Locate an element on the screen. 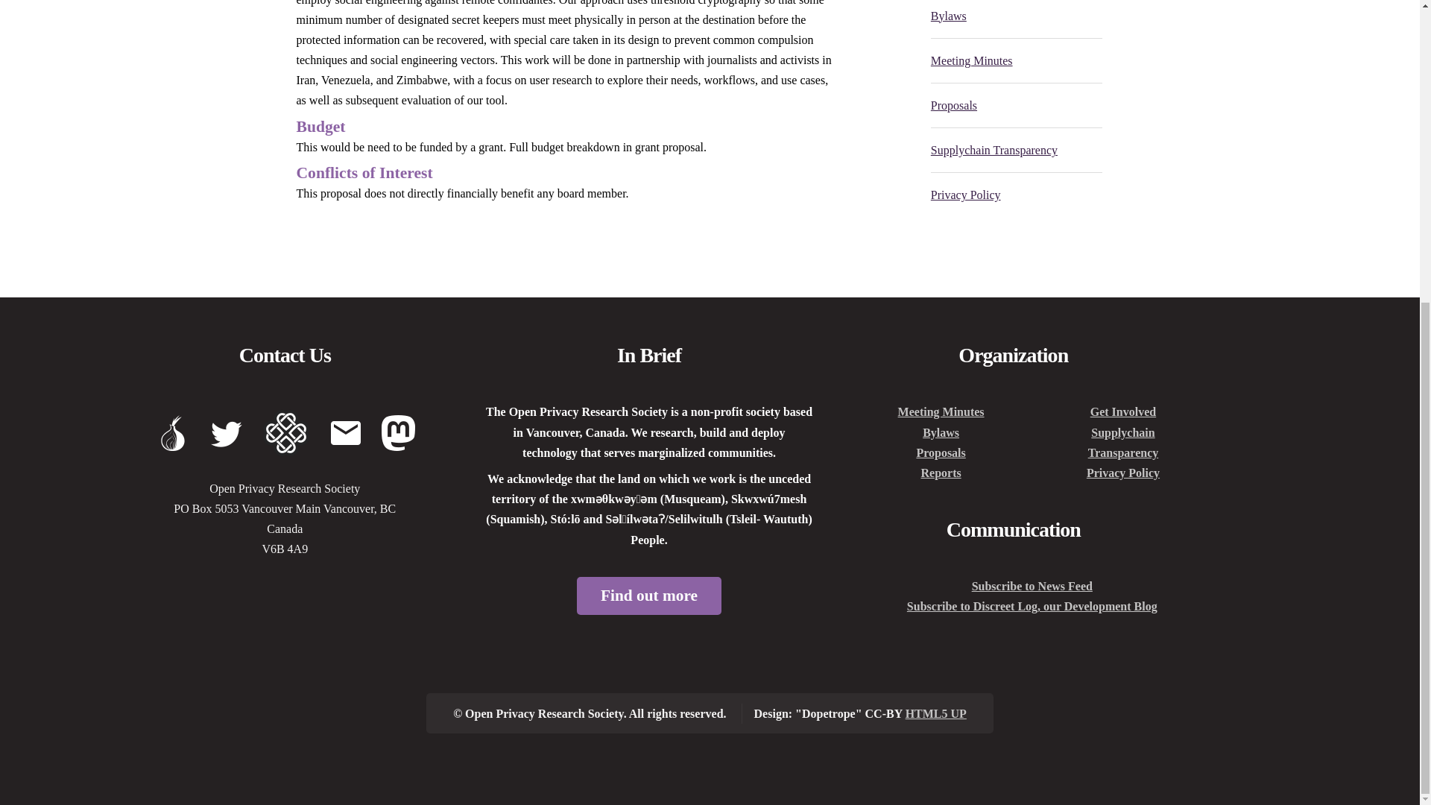 The image size is (1431, 805). Proposals is located at coordinates (940, 452).